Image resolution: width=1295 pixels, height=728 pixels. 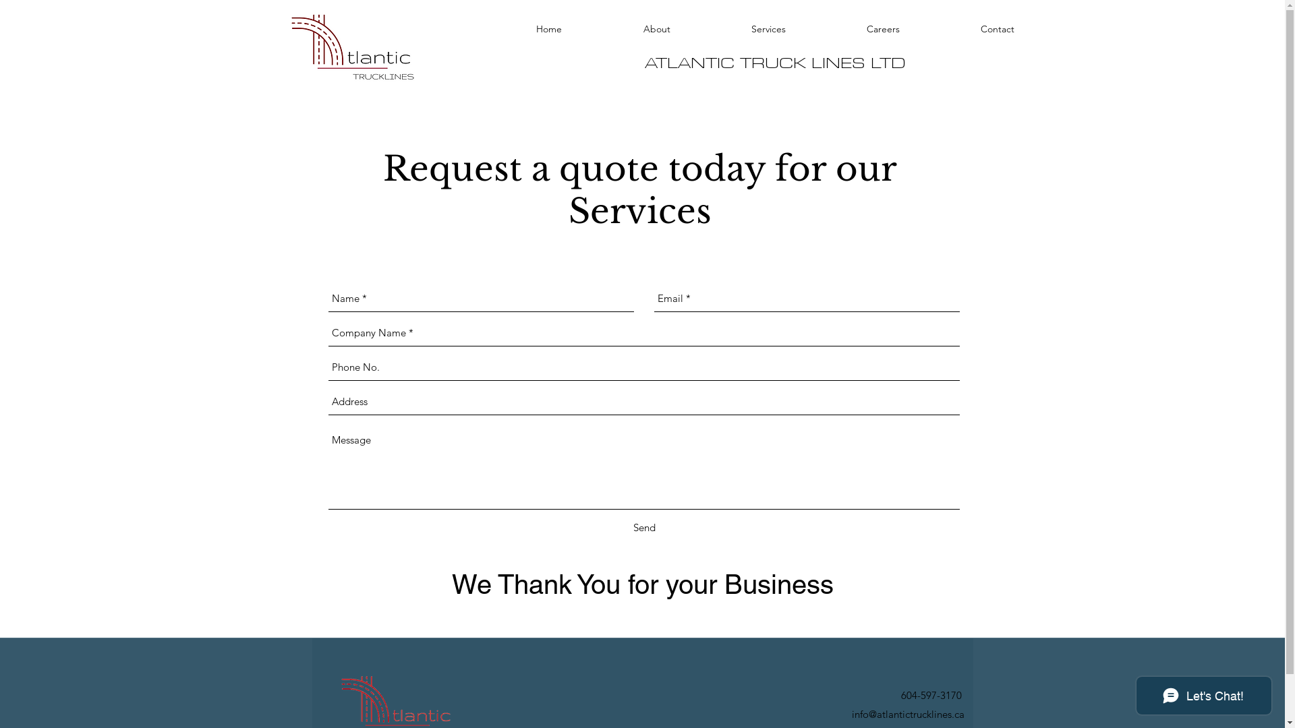 What do you see at coordinates (549, 29) in the screenshot?
I see `Home` at bounding box center [549, 29].